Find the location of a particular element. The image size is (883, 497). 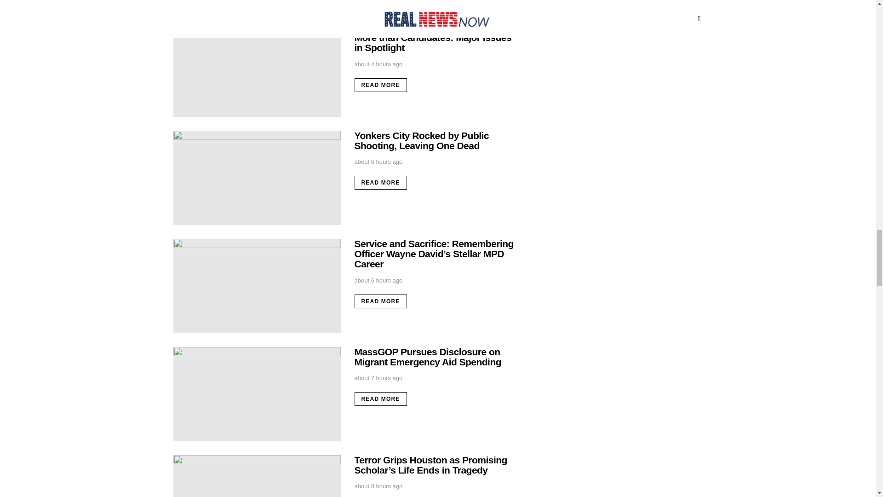

READ MORE is located at coordinates (380, 399).